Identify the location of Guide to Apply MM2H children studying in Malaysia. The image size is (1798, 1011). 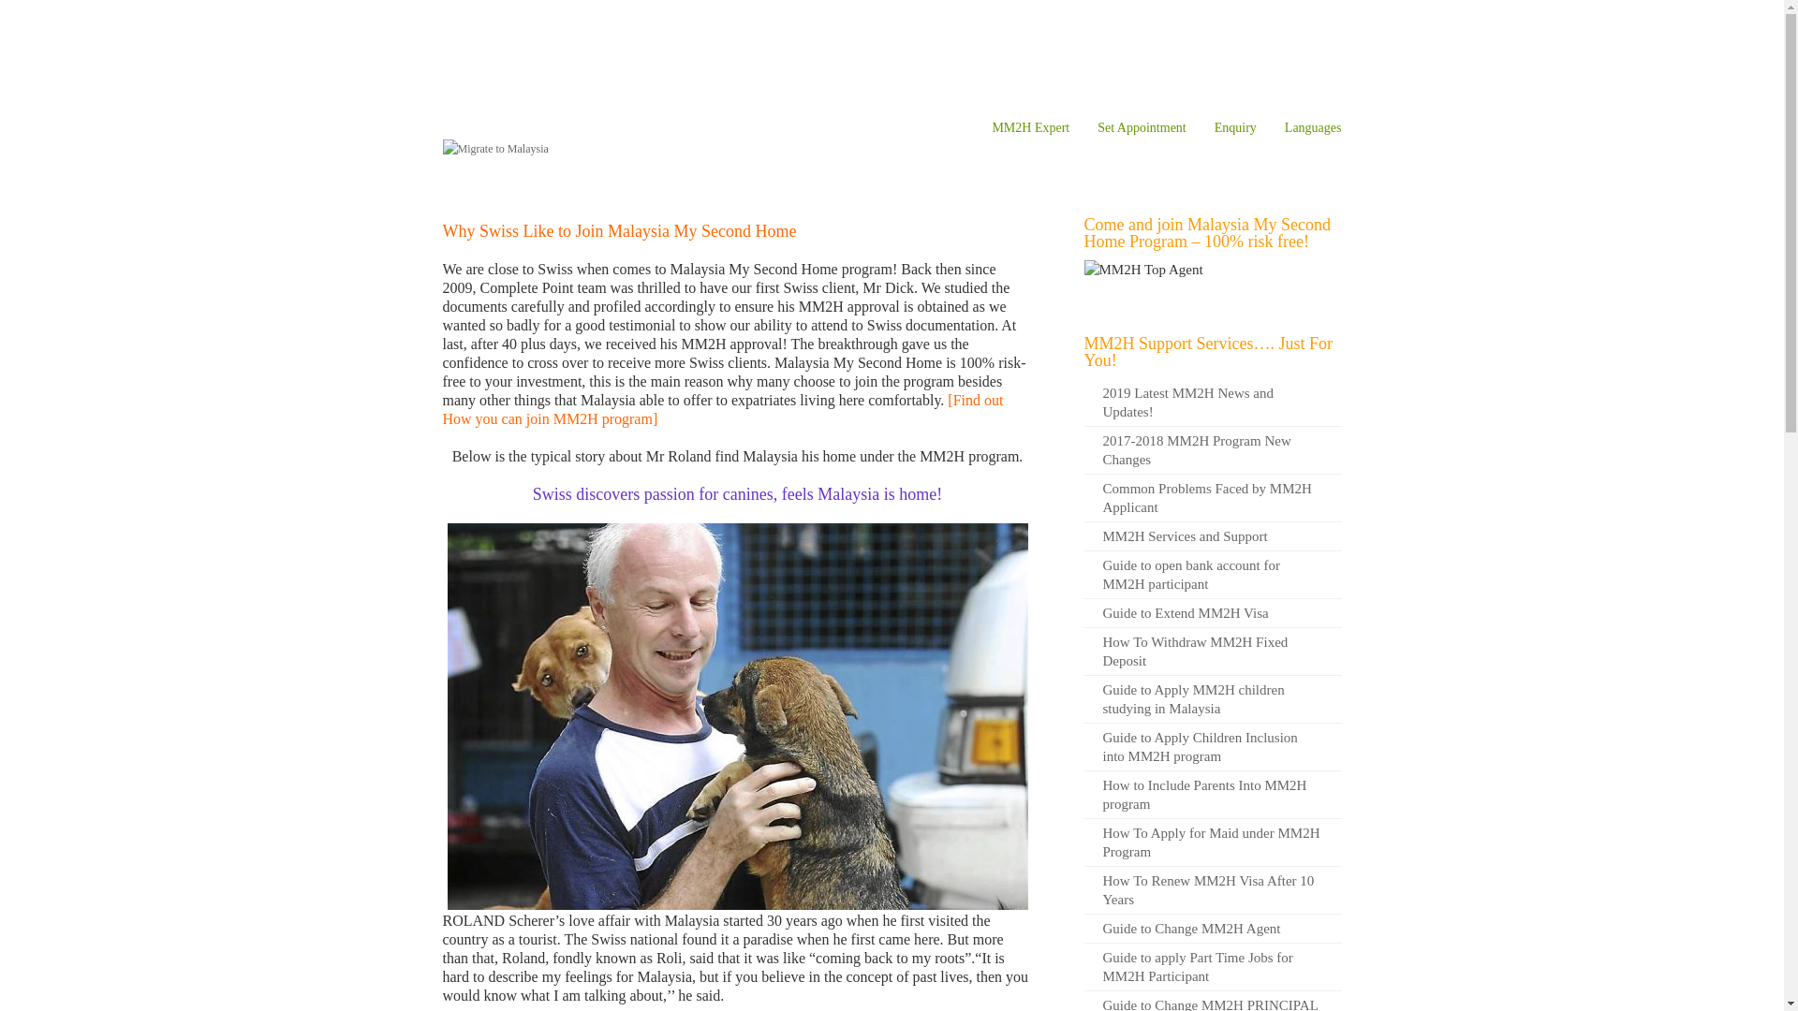
(1212, 700).